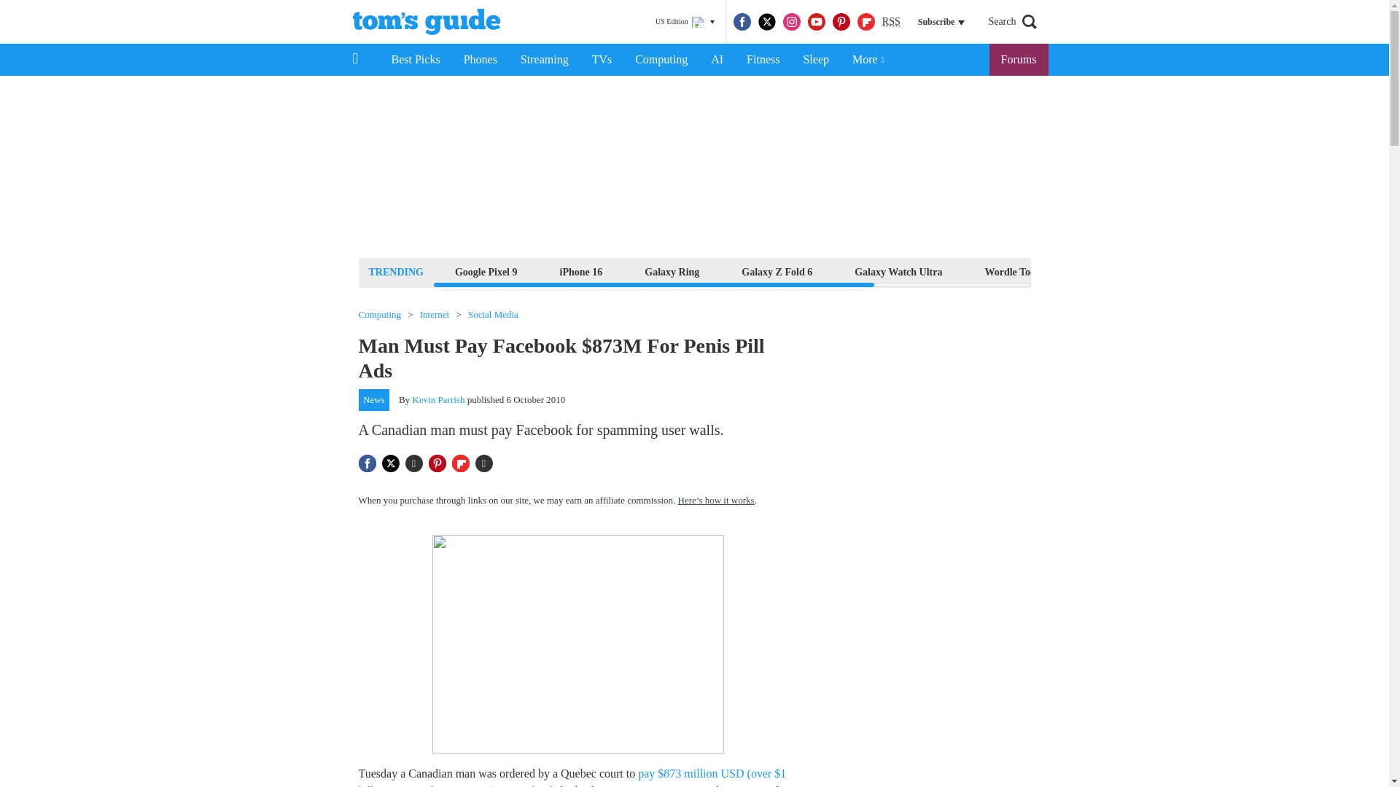 This screenshot has width=1400, height=787. Describe the element at coordinates (891, 20) in the screenshot. I see `Really Simple Syndication` at that location.